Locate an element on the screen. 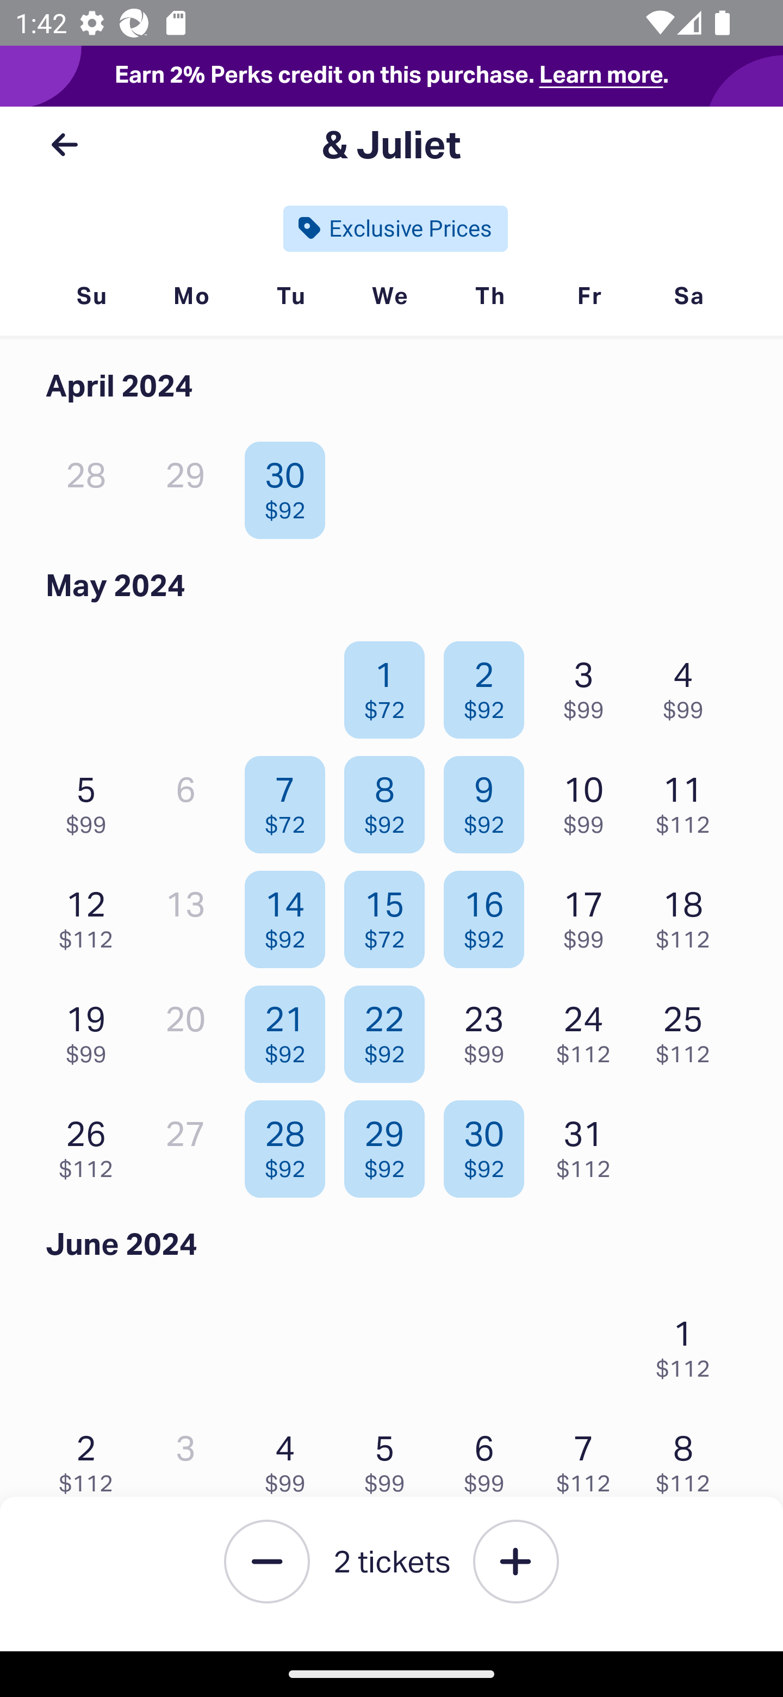 The image size is (783, 1697). 7 $112 is located at coordinates (589, 1458).